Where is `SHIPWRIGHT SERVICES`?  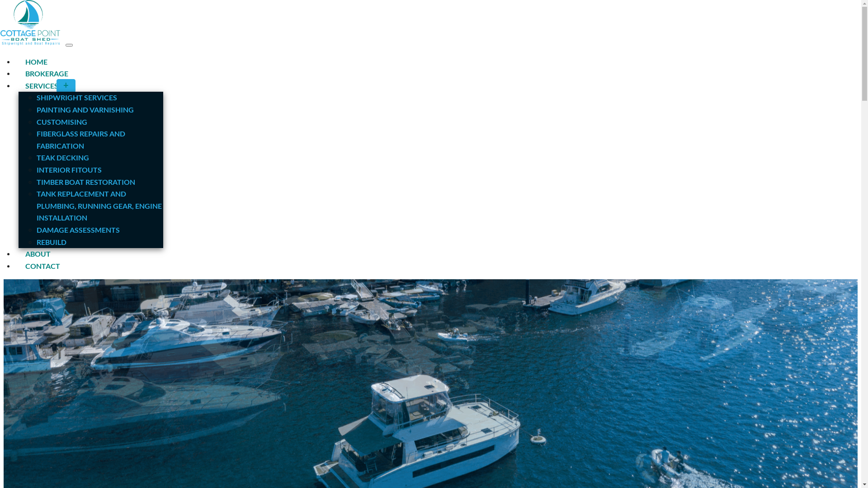
SHIPWRIGHT SERVICES is located at coordinates (77, 98).